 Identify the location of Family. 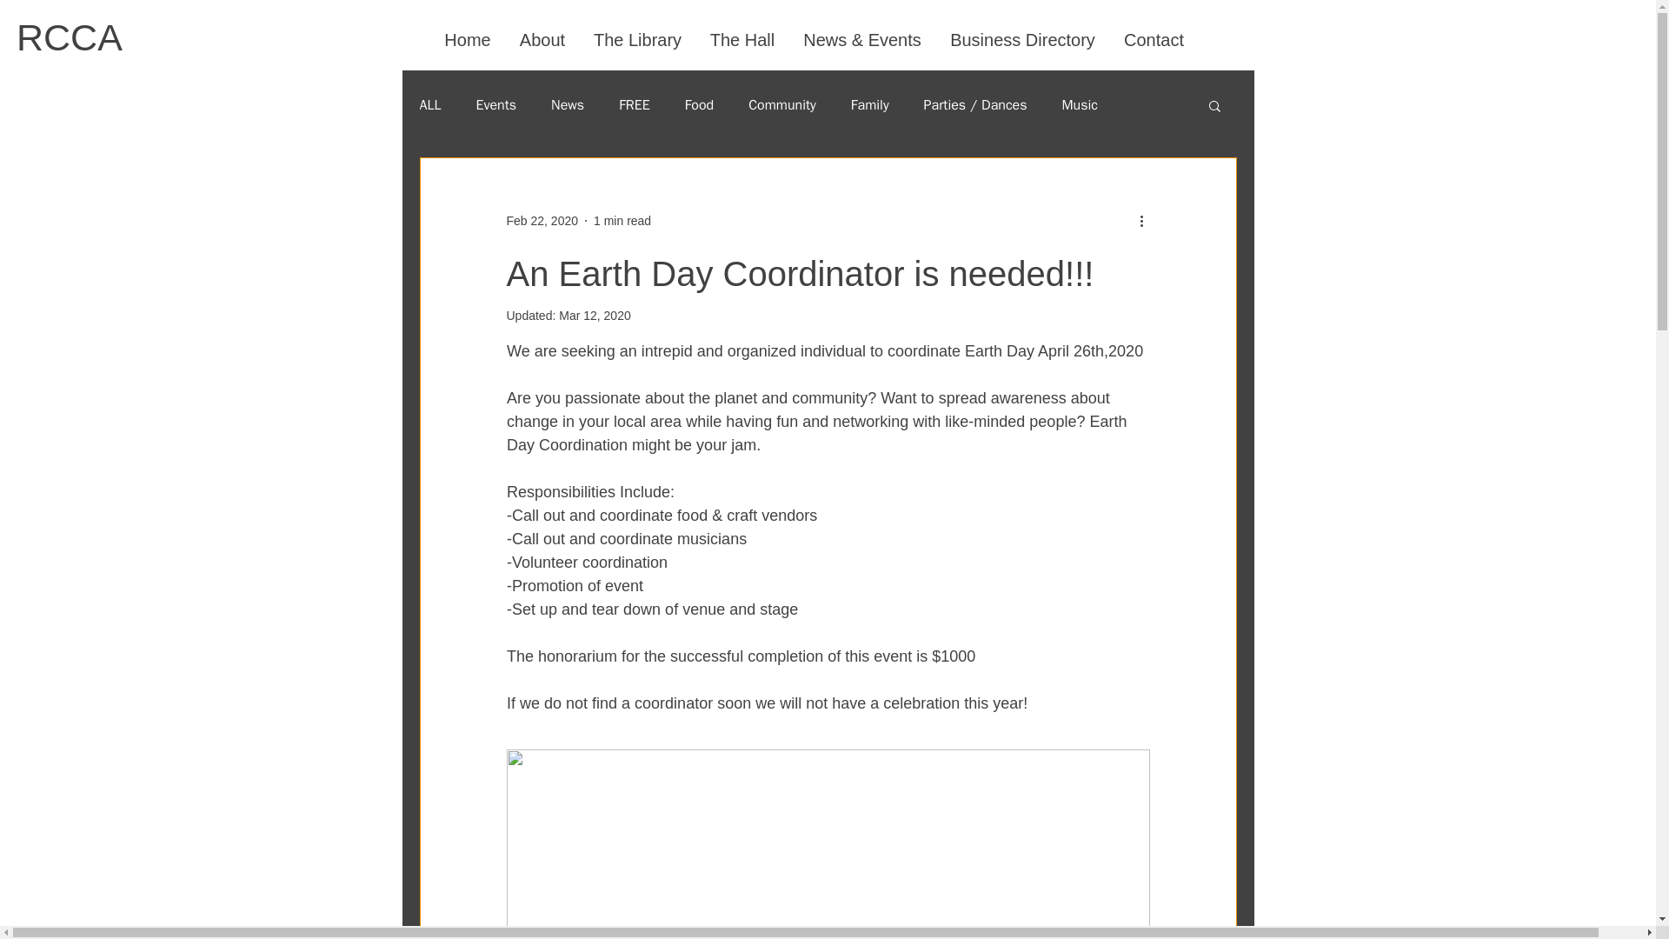
(870, 104).